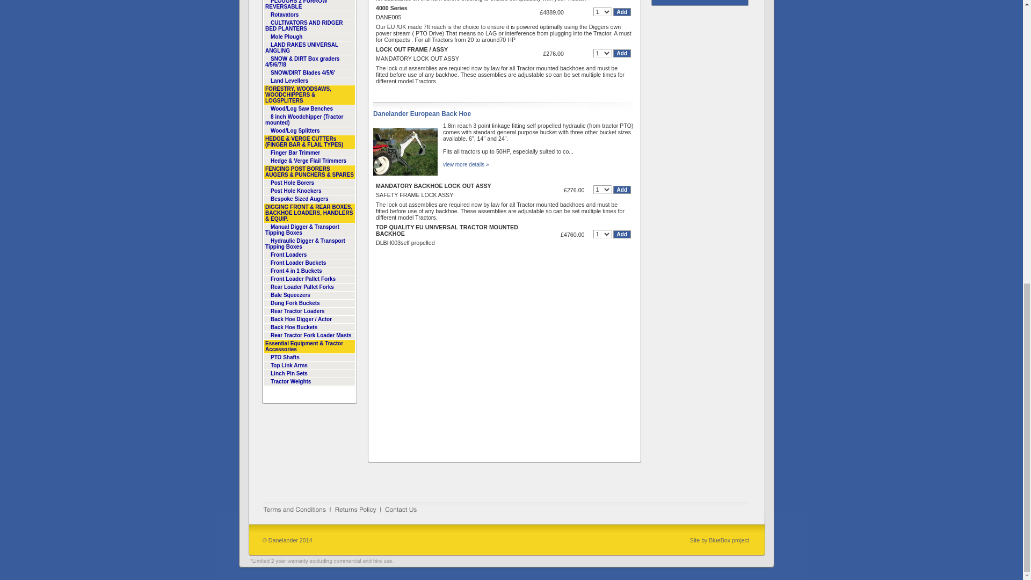 Image resolution: width=1031 pixels, height=580 pixels. I want to click on Add, so click(622, 53).